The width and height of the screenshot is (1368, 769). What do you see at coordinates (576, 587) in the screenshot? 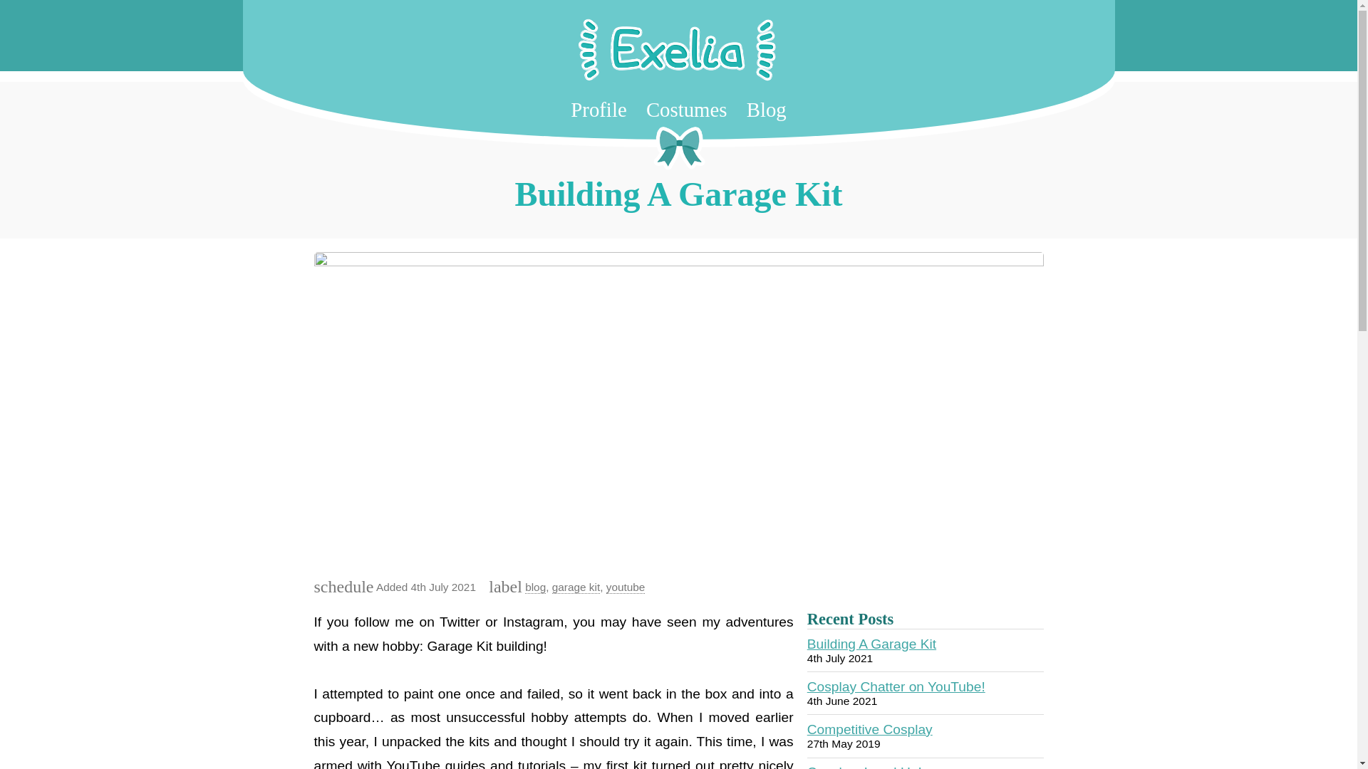
I see `garage kit` at bounding box center [576, 587].